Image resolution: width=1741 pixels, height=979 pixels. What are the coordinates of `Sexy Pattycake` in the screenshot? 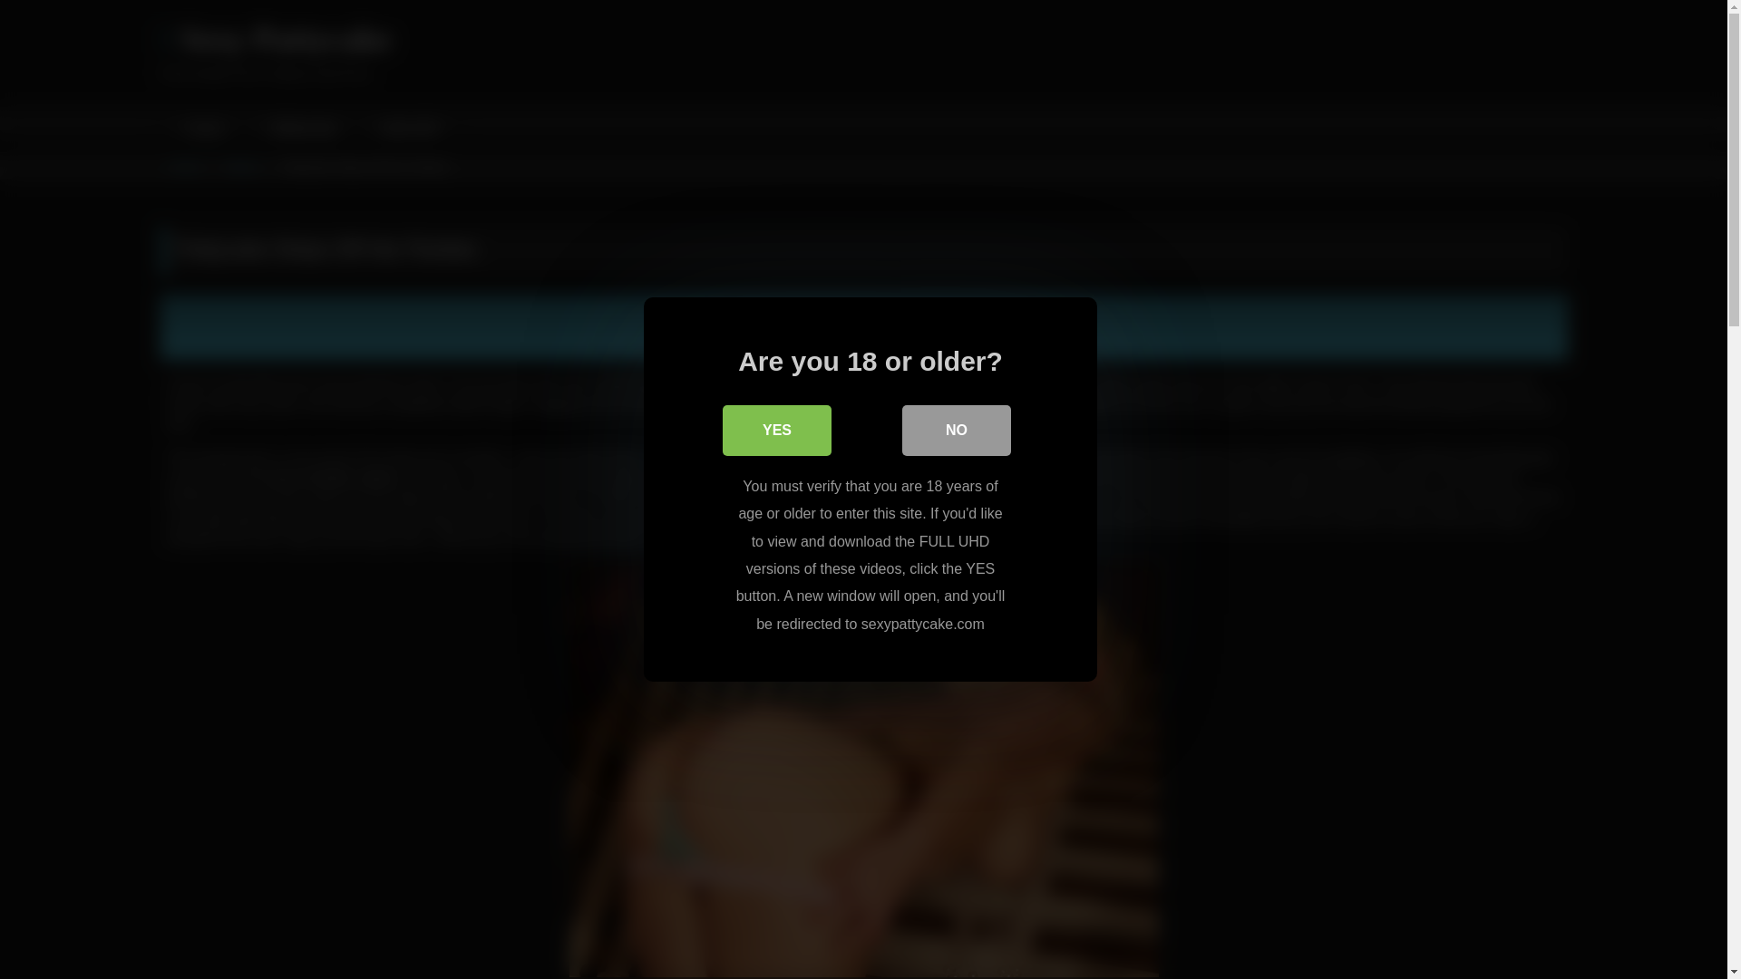 It's located at (275, 39).